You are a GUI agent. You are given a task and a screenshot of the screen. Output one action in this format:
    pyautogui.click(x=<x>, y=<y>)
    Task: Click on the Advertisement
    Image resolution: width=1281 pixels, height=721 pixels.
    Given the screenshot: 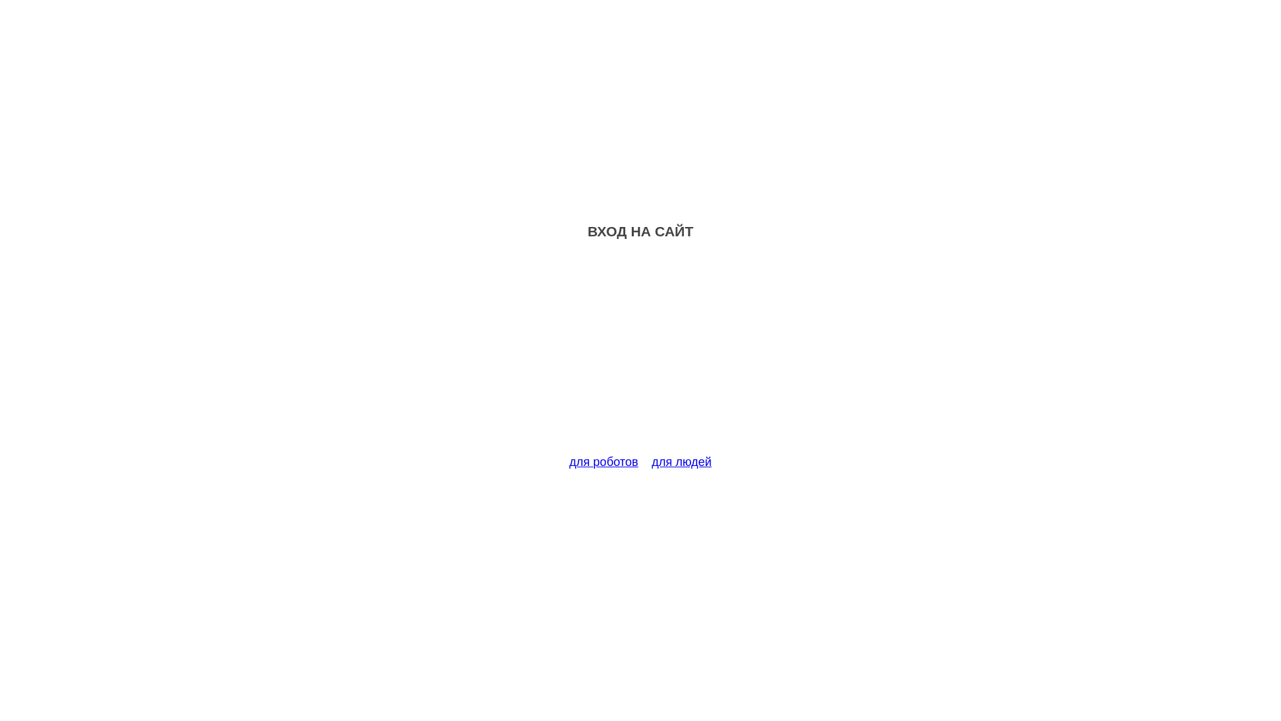 What is the action you would take?
    pyautogui.click(x=640, y=355)
    